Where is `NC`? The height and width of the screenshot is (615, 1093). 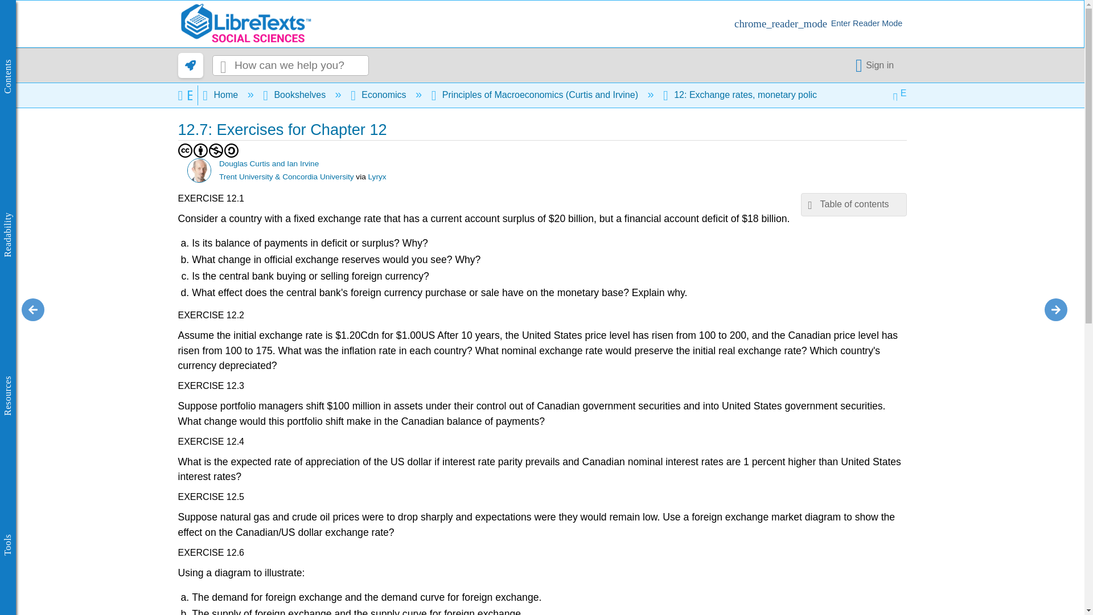
NC is located at coordinates (216, 150).